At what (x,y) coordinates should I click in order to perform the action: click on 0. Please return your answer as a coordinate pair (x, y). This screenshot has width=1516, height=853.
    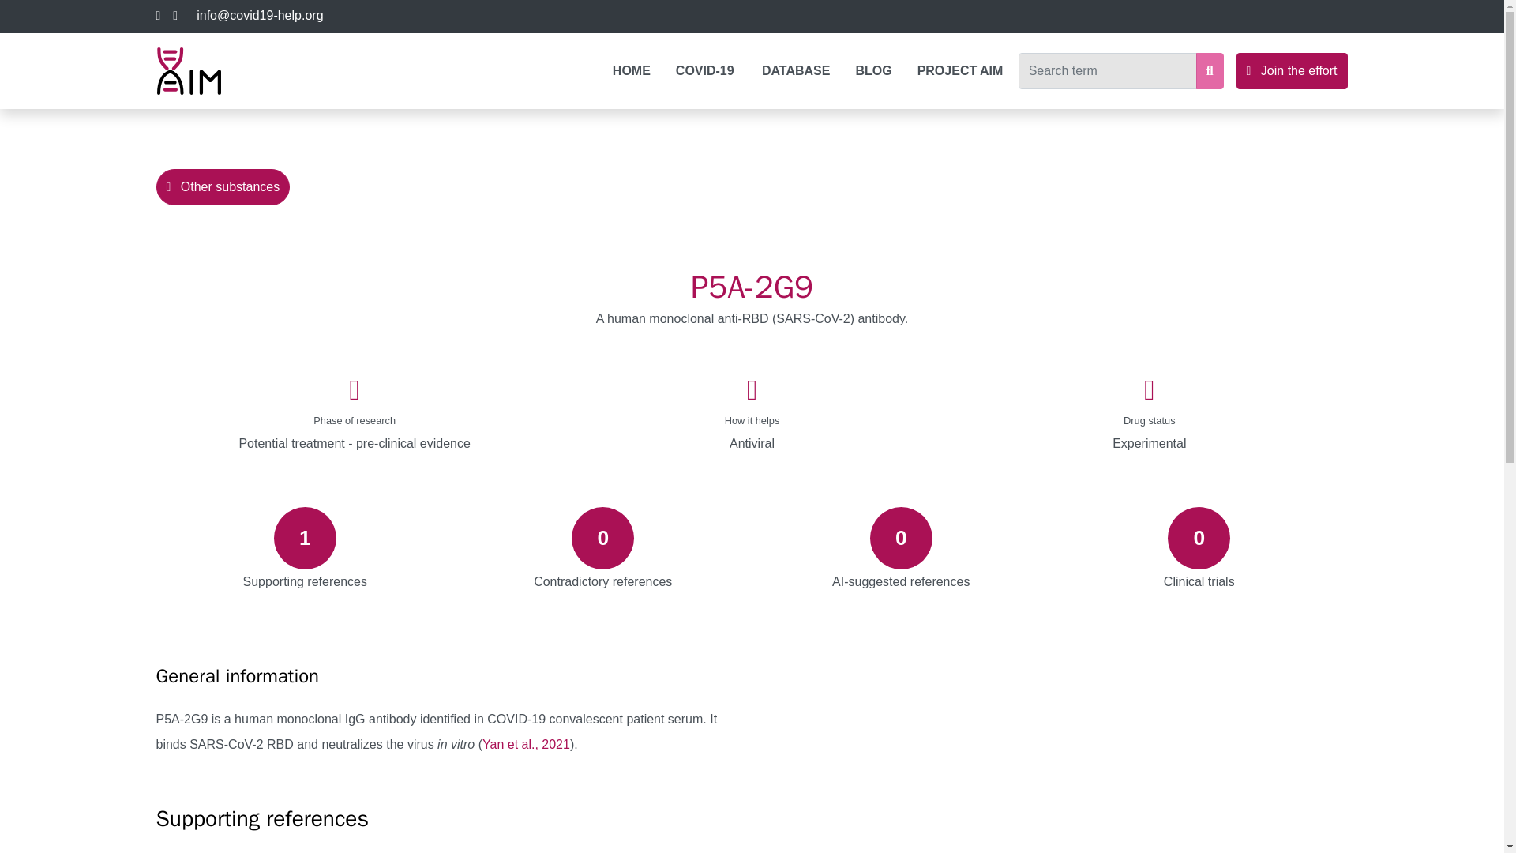
    Looking at the image, I should click on (603, 547).